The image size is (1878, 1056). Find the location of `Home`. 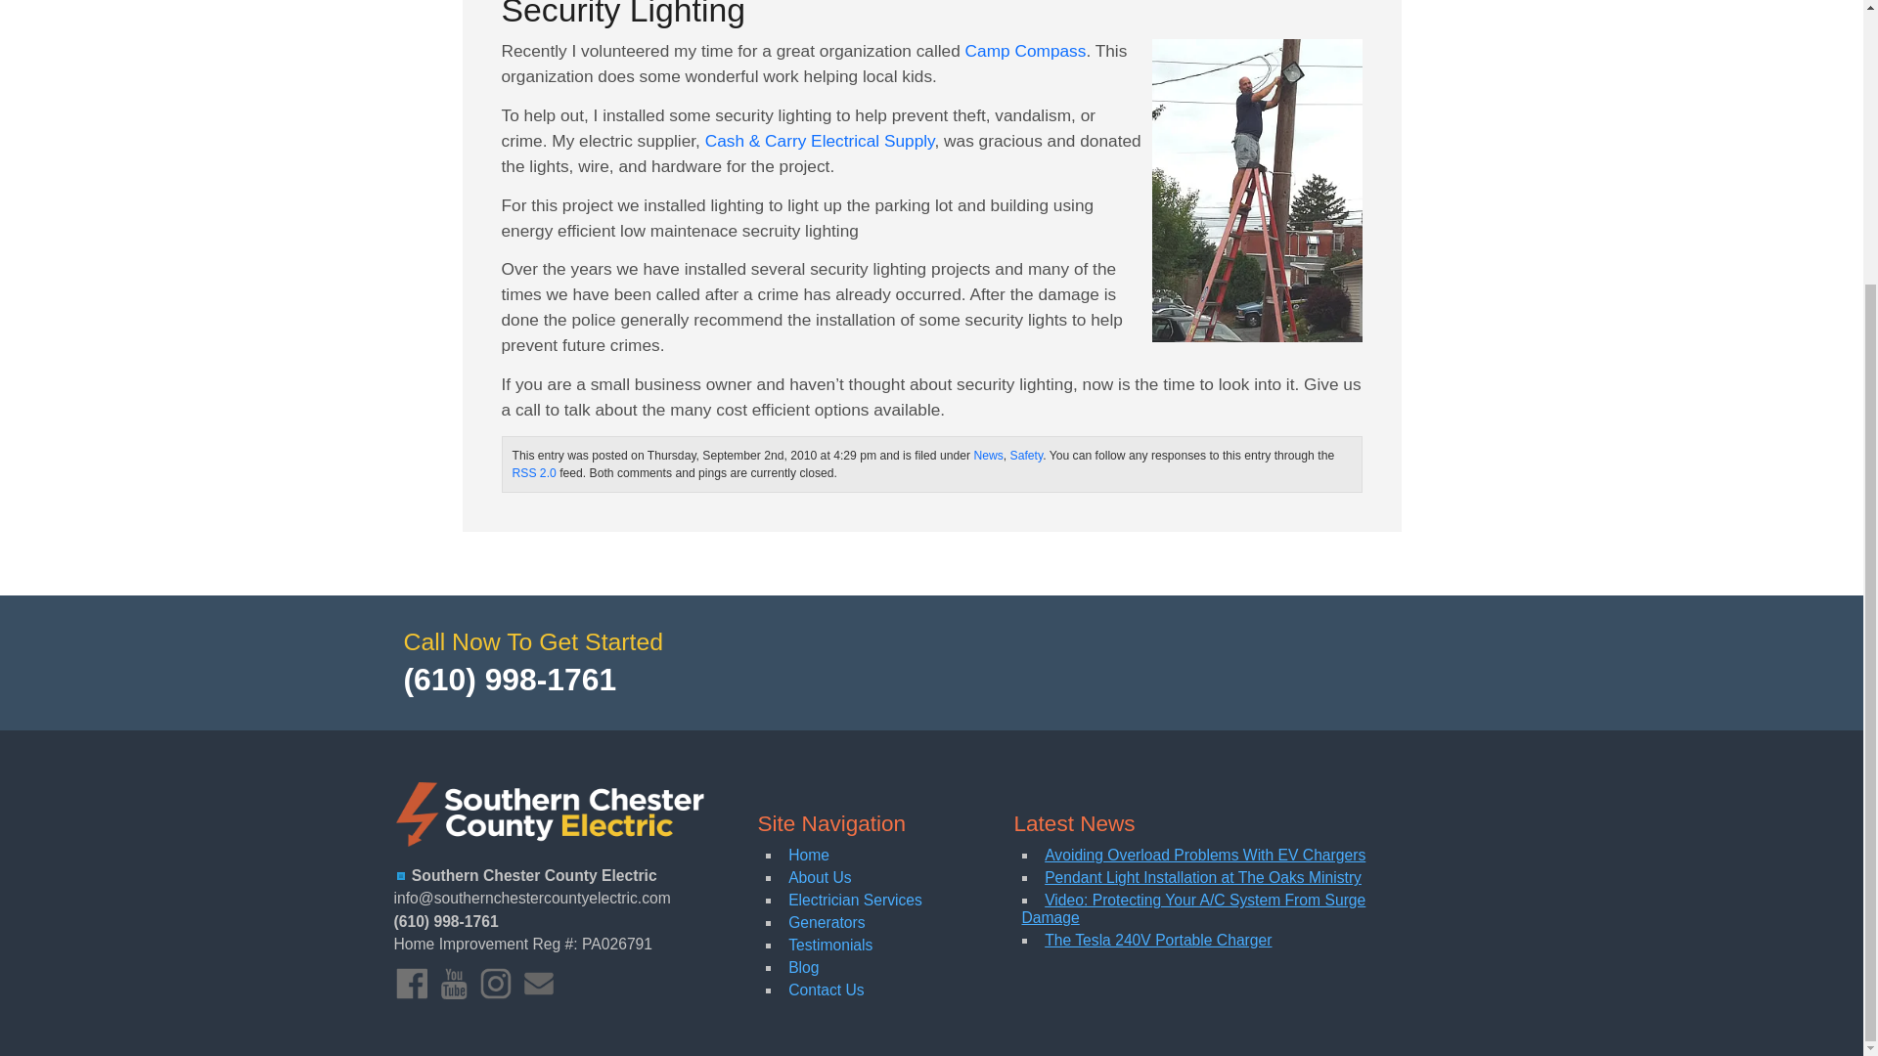

Home is located at coordinates (809, 855).